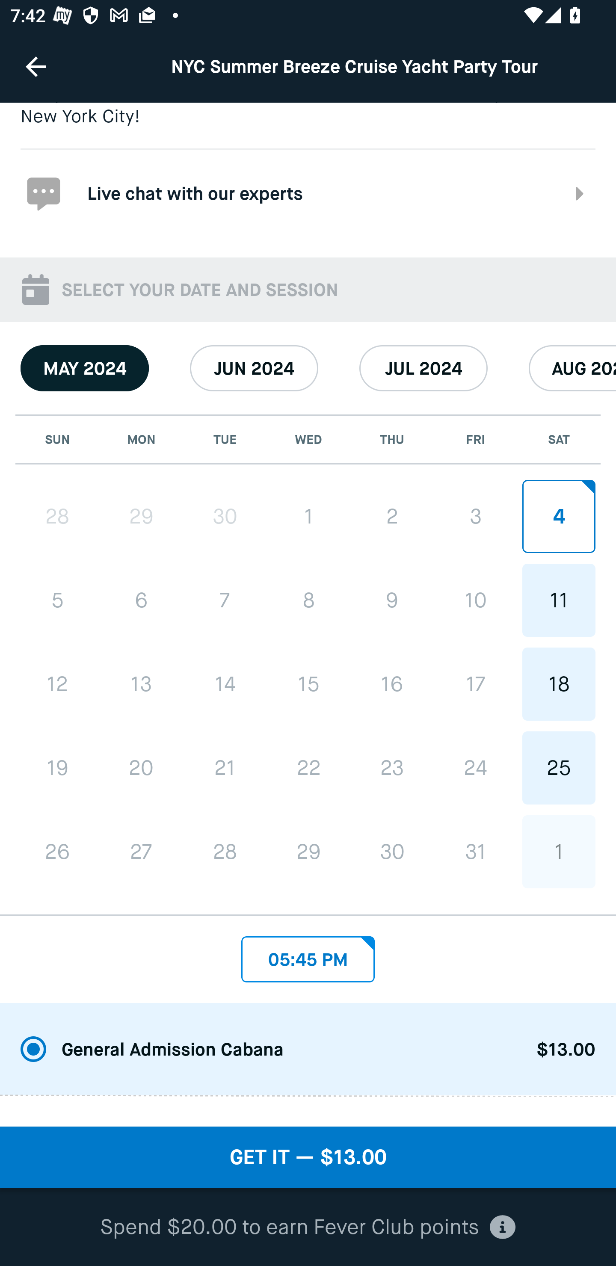 The width and height of the screenshot is (616, 1266). Describe the element at coordinates (475, 516) in the screenshot. I see `3` at that location.